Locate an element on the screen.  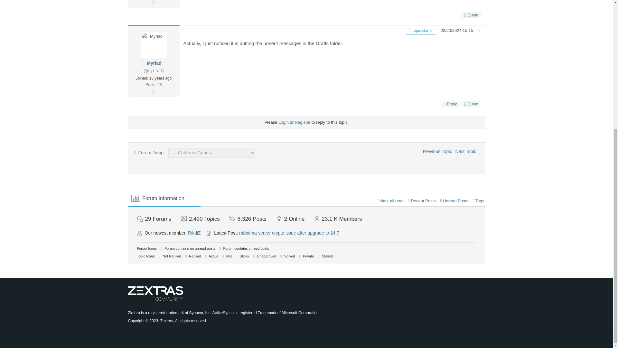
  Previous Topic is located at coordinates (435, 151).